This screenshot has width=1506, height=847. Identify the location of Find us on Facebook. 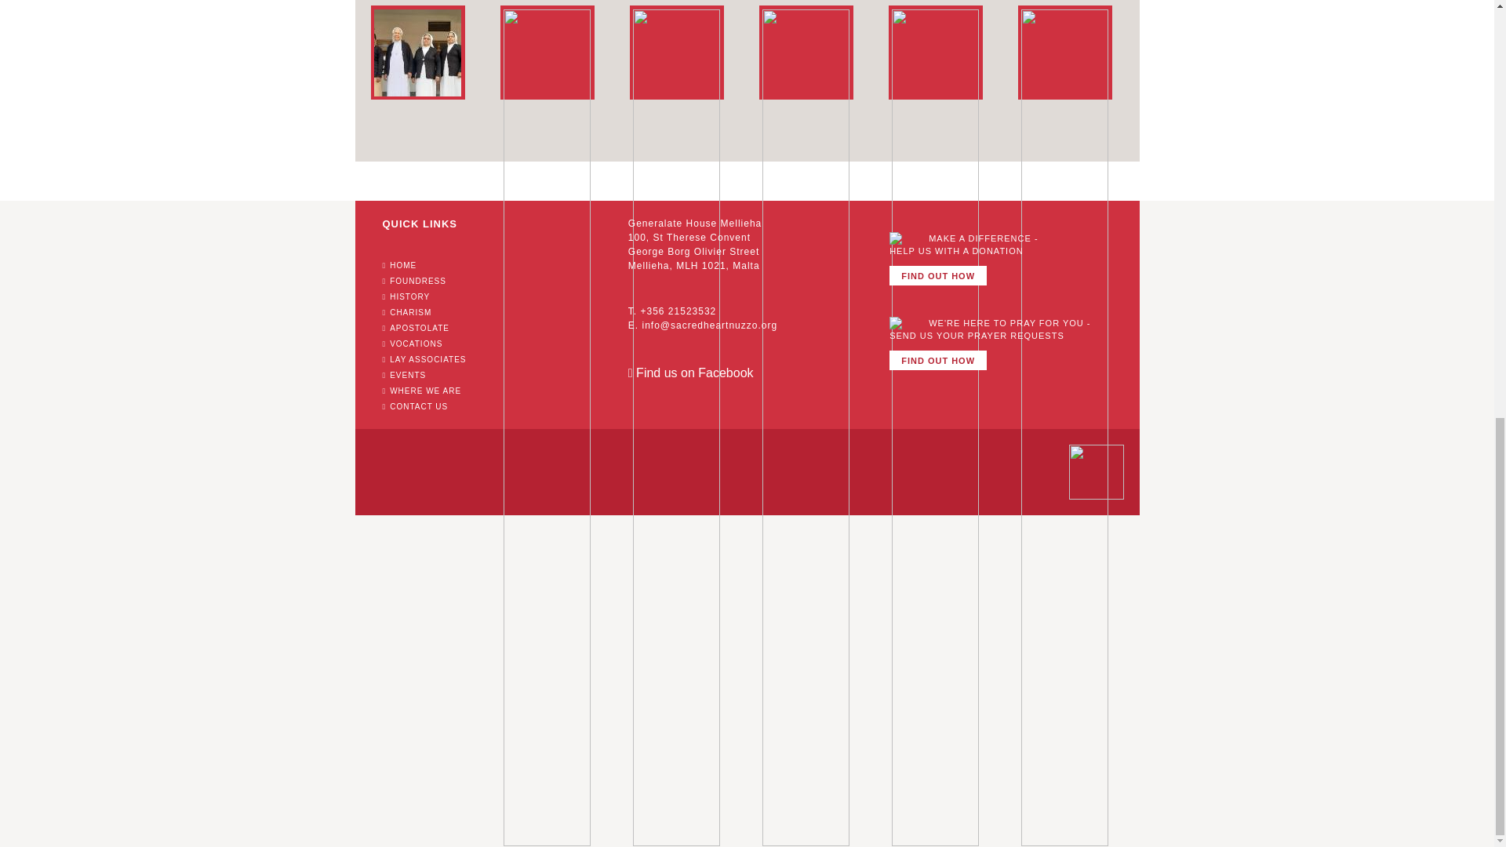
(690, 372).